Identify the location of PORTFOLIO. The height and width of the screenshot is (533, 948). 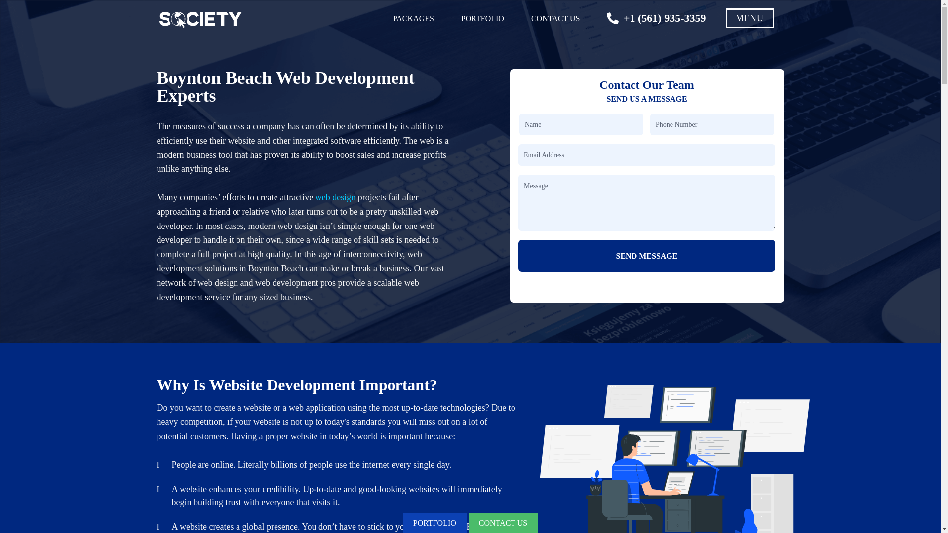
(482, 19).